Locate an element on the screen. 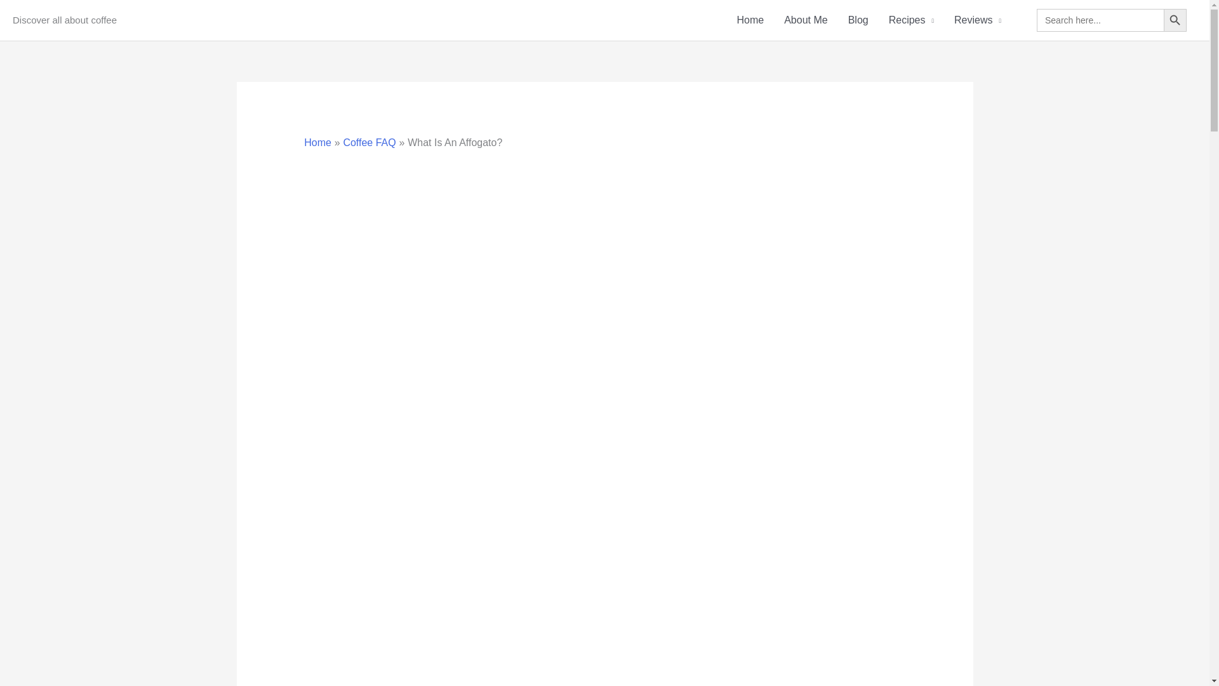 This screenshot has height=686, width=1219. Home is located at coordinates (317, 142).